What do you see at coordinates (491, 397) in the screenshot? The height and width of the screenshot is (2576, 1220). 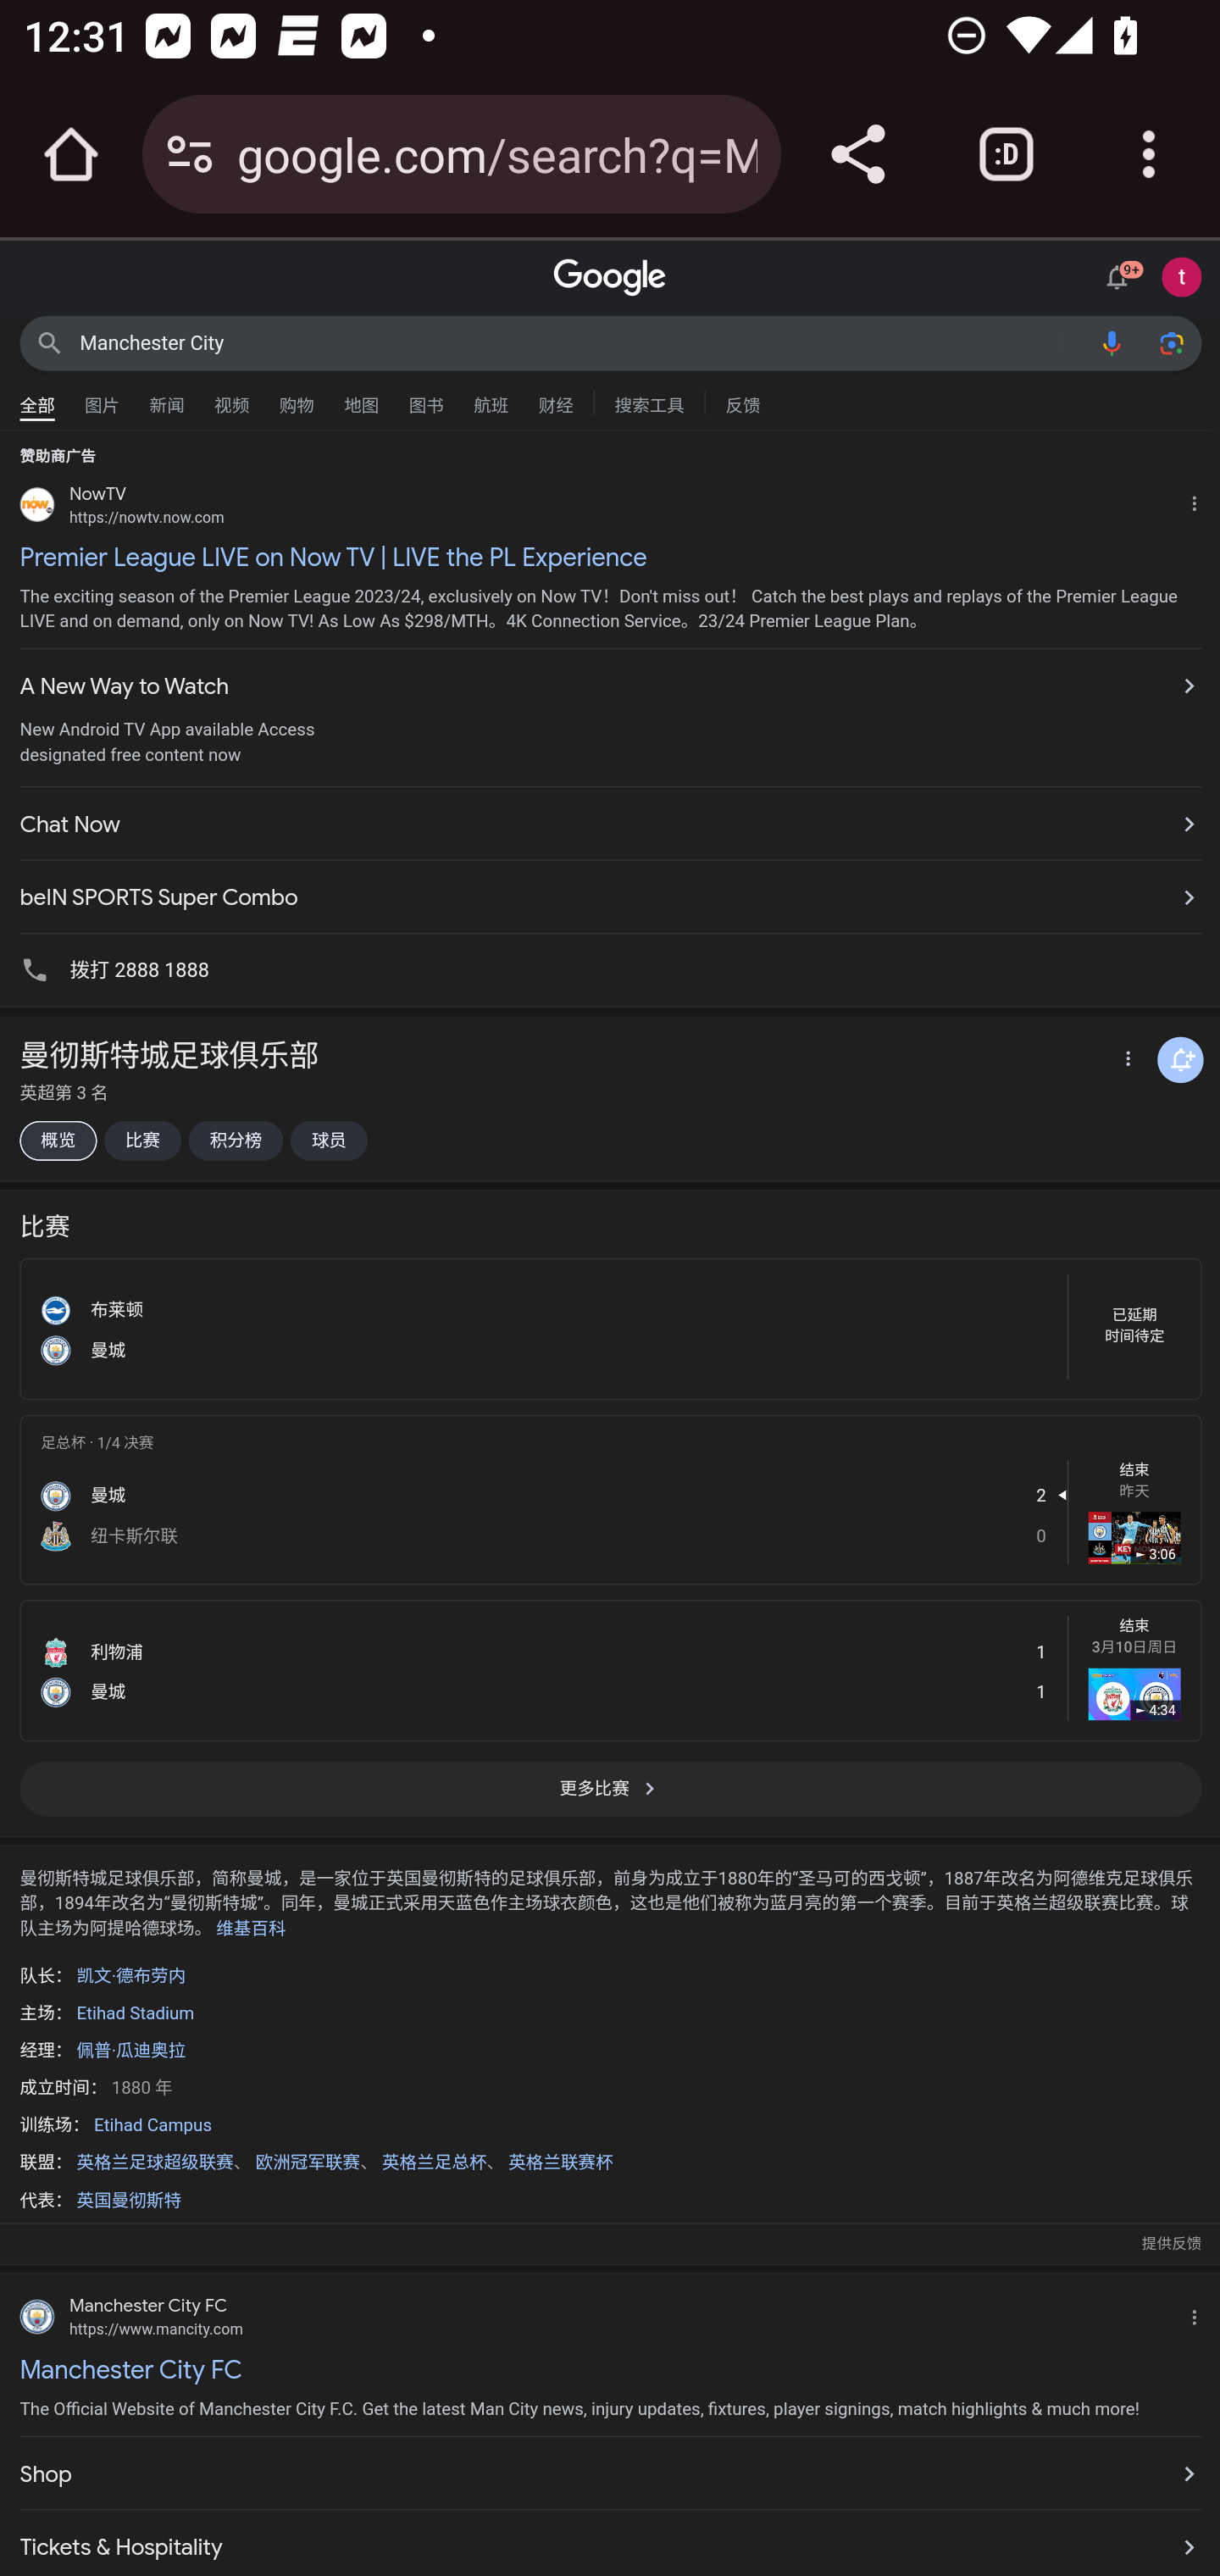 I see `航班` at bounding box center [491, 397].